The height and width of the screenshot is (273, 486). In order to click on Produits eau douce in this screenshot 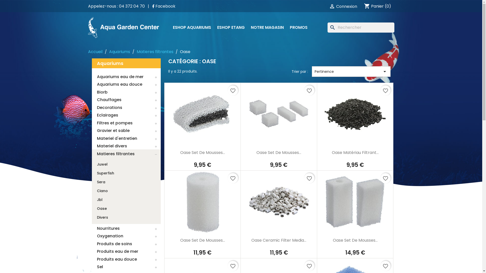, I will do `click(126, 259)`.